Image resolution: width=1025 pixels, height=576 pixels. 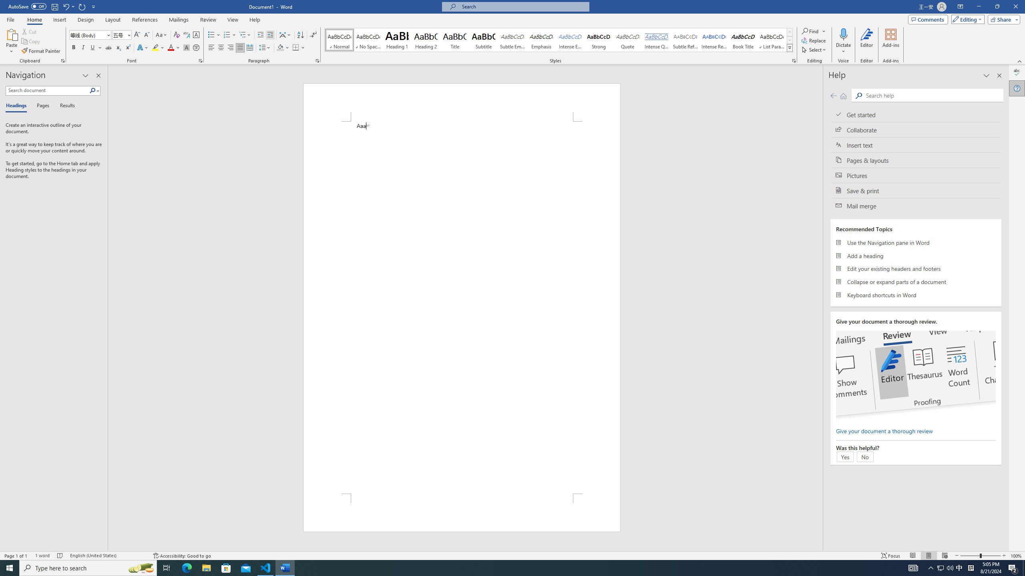 I want to click on Edit your existing headers and footers, so click(x=916, y=269).